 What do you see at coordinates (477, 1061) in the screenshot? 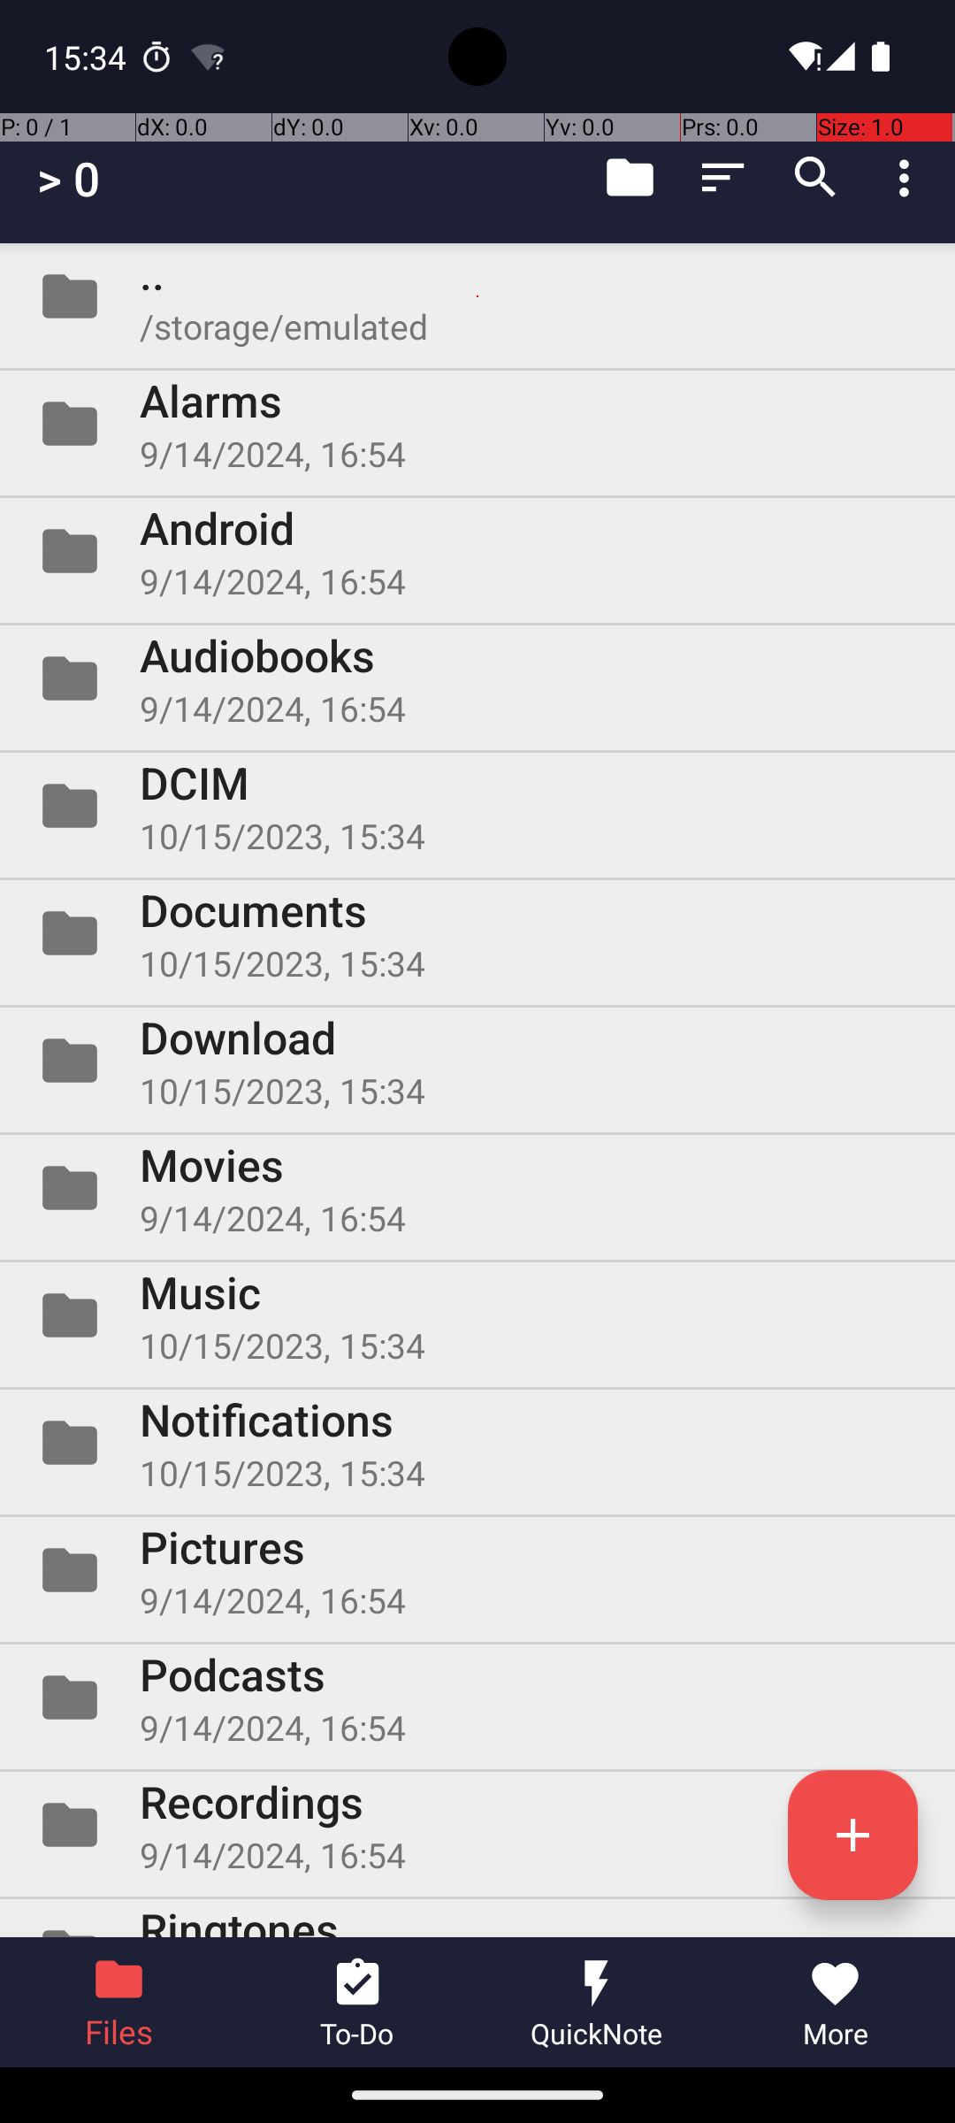
I see `Folder Download ` at bounding box center [477, 1061].